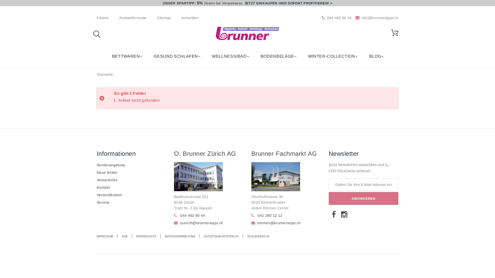 This screenshot has width=495, height=278. What do you see at coordinates (125, 236) in the screenshot?
I see `AGB` at bounding box center [125, 236].